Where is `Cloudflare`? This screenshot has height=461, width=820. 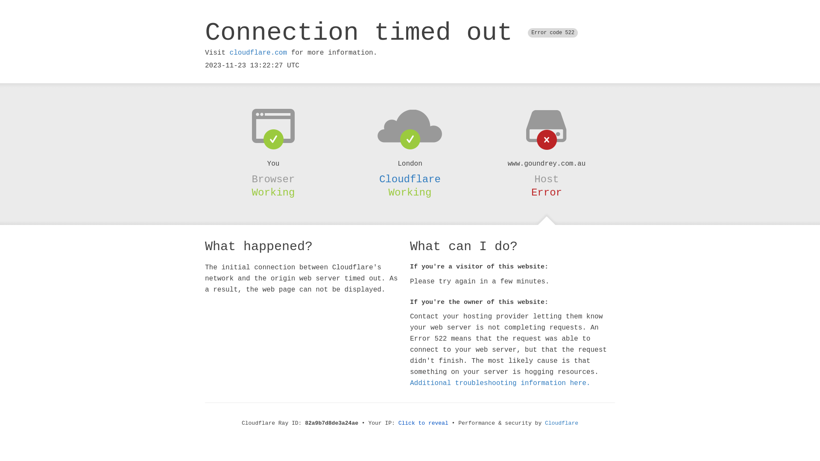
Cloudflare is located at coordinates (562, 423).